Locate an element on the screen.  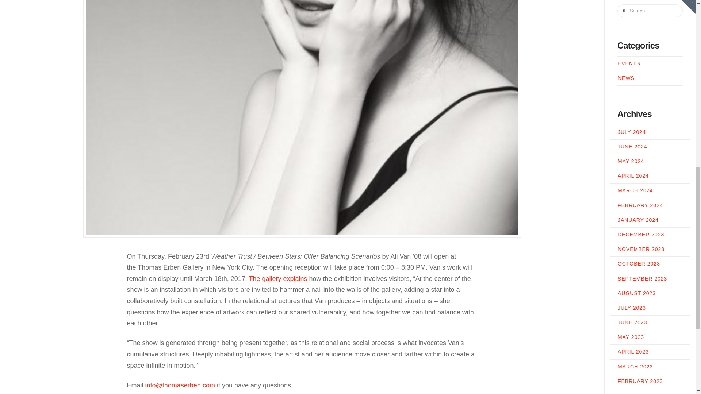
NOVEMBER 2022 is located at coordinates (641, 16).